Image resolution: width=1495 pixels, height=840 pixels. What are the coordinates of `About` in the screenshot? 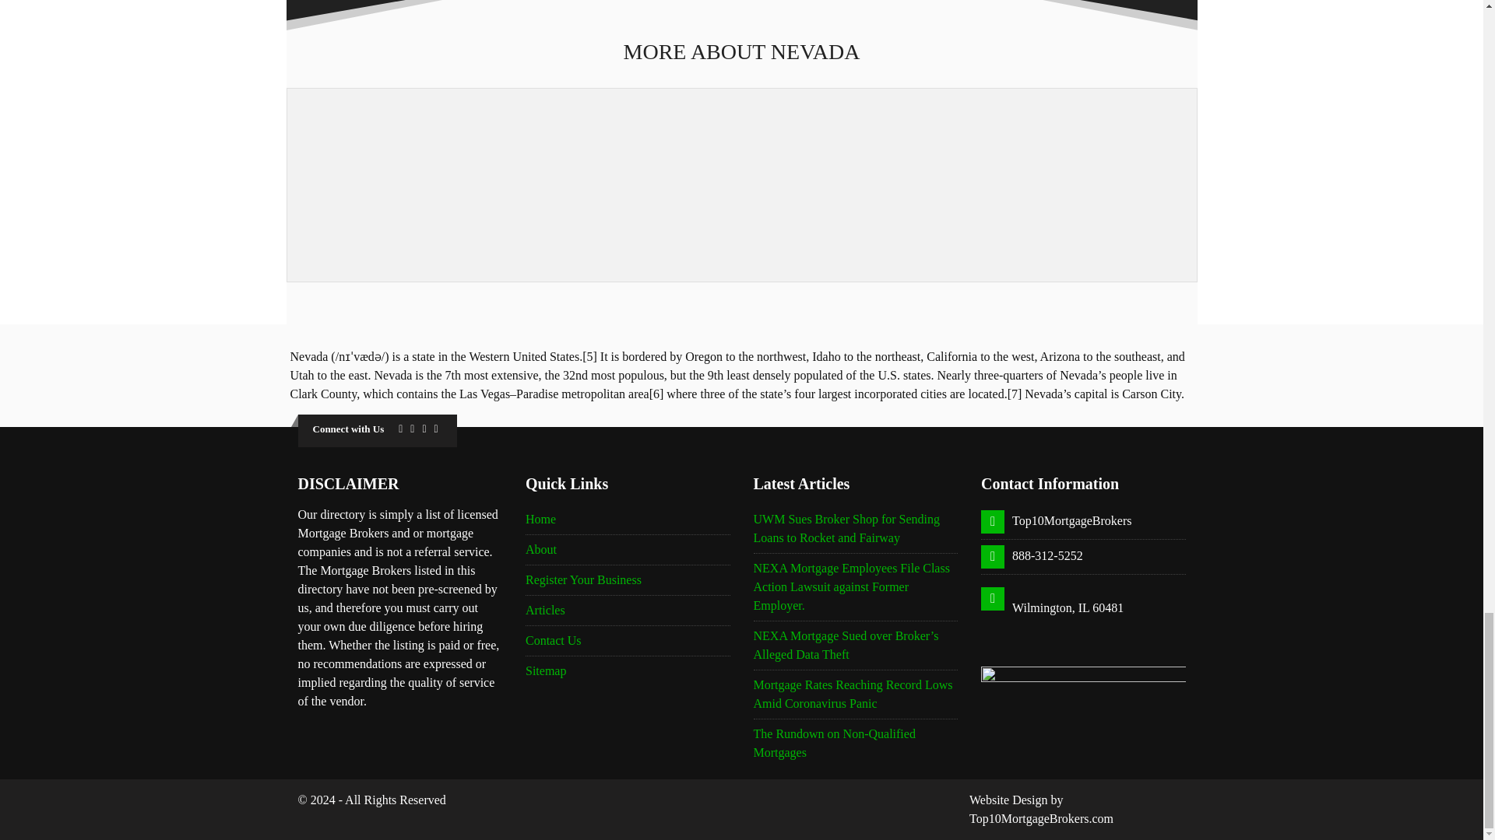 It's located at (540, 549).